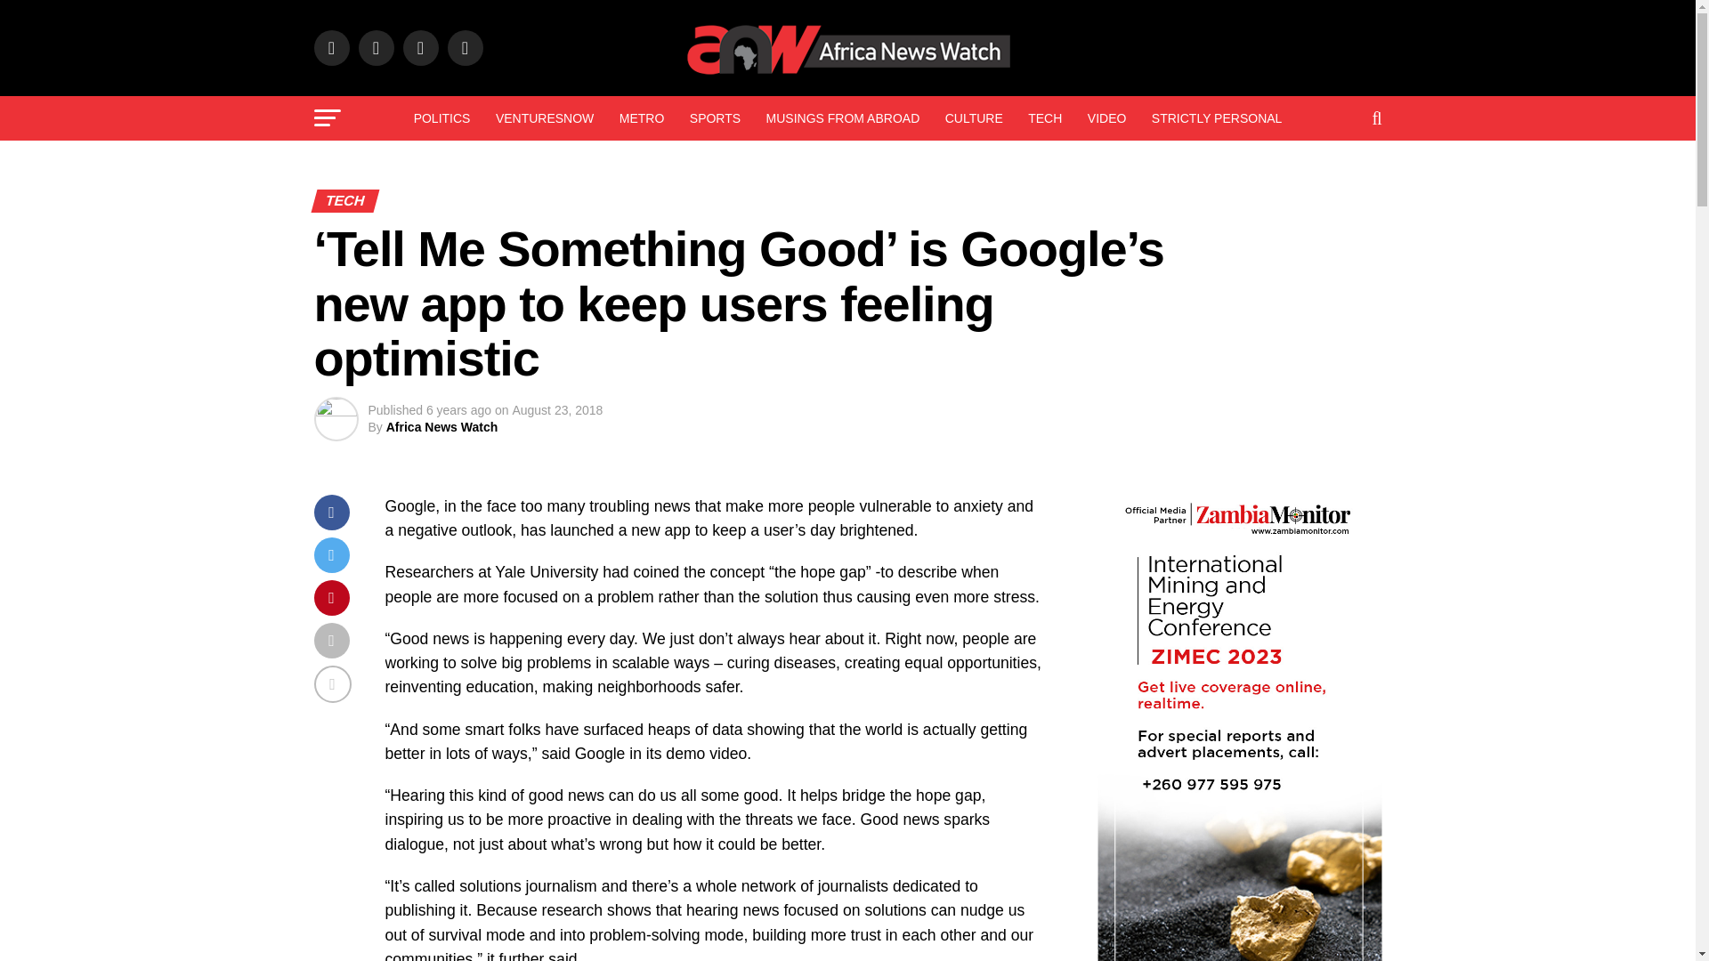 The height and width of the screenshot is (961, 1709). Describe the element at coordinates (545, 117) in the screenshot. I see `VENTURESNOW` at that location.